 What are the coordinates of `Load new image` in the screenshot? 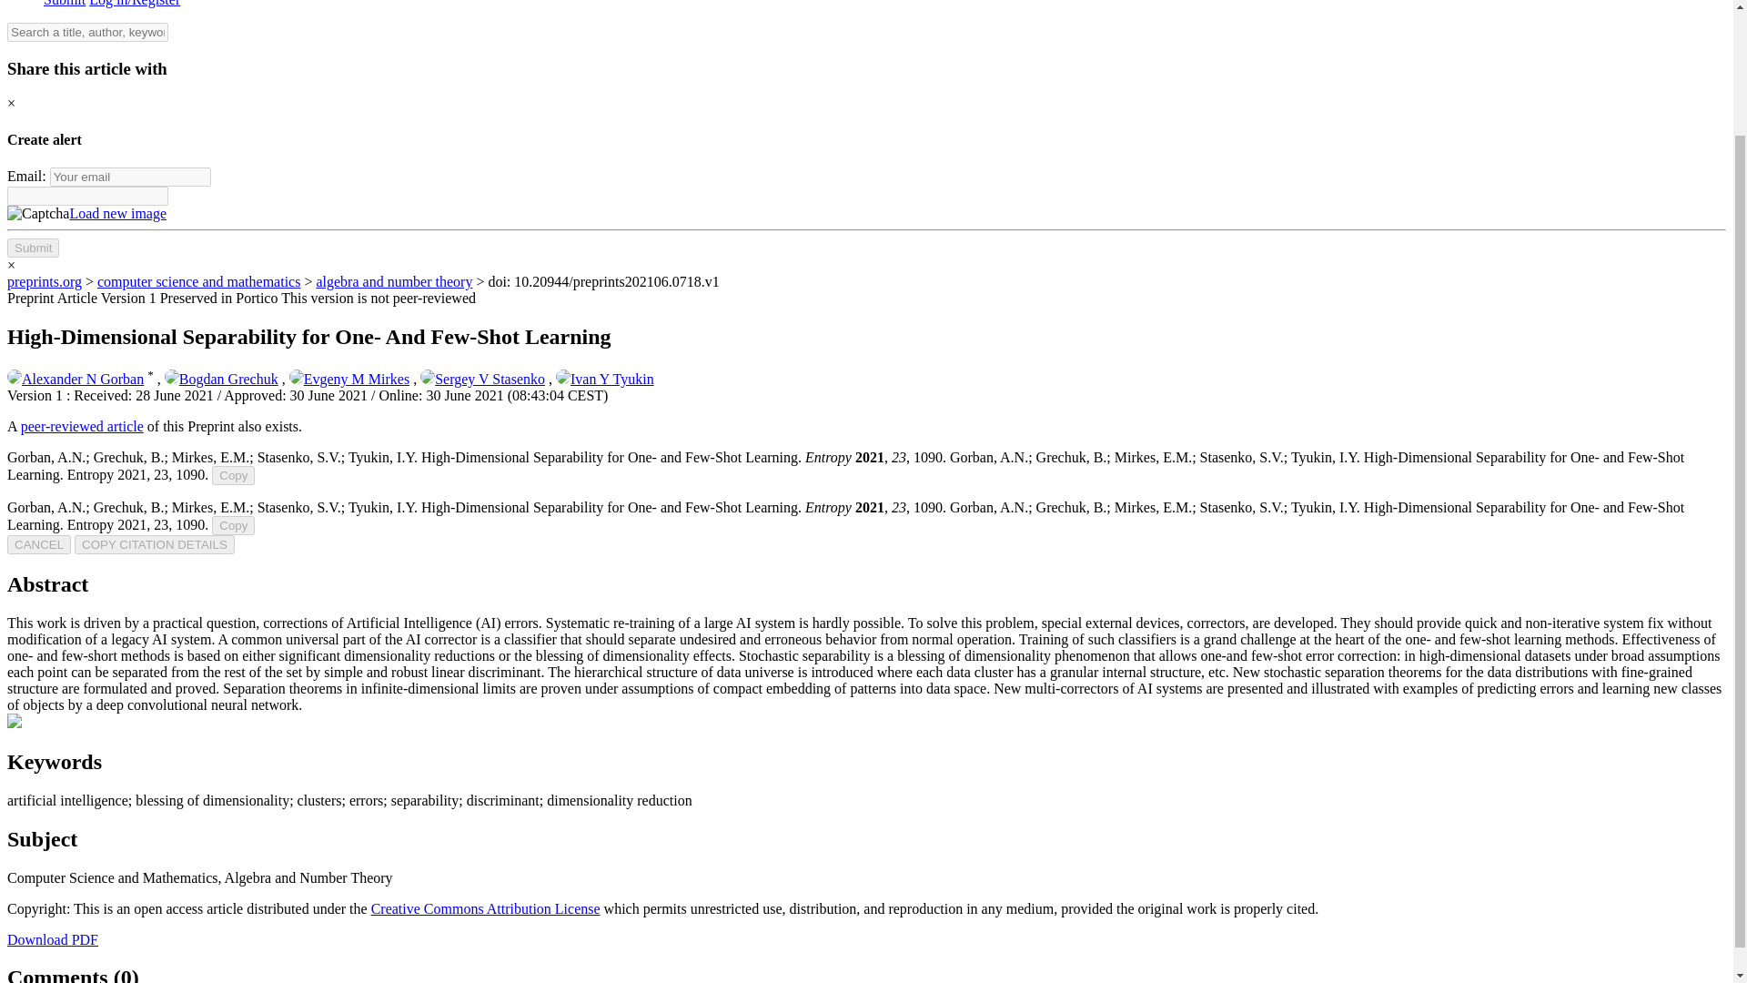 It's located at (117, 213).